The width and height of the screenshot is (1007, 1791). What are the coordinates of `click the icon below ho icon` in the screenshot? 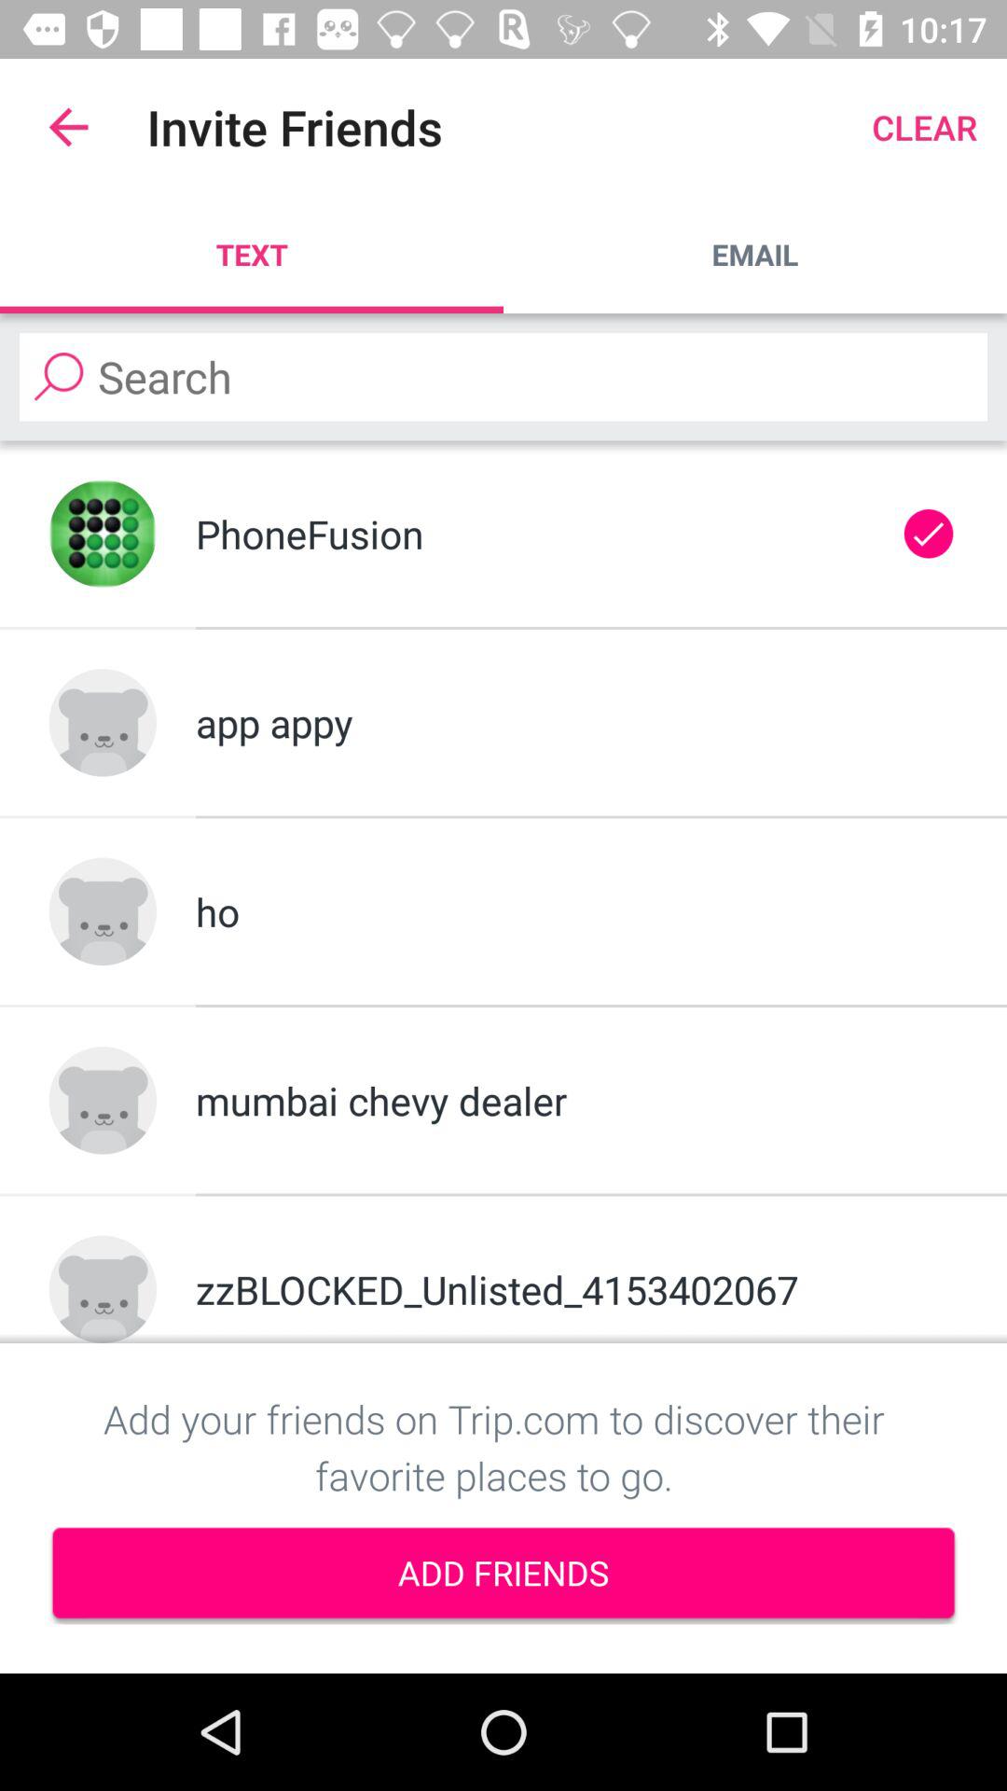 It's located at (576, 1101).